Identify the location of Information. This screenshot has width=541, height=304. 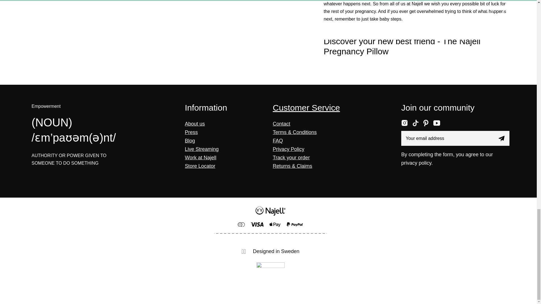
(206, 108).